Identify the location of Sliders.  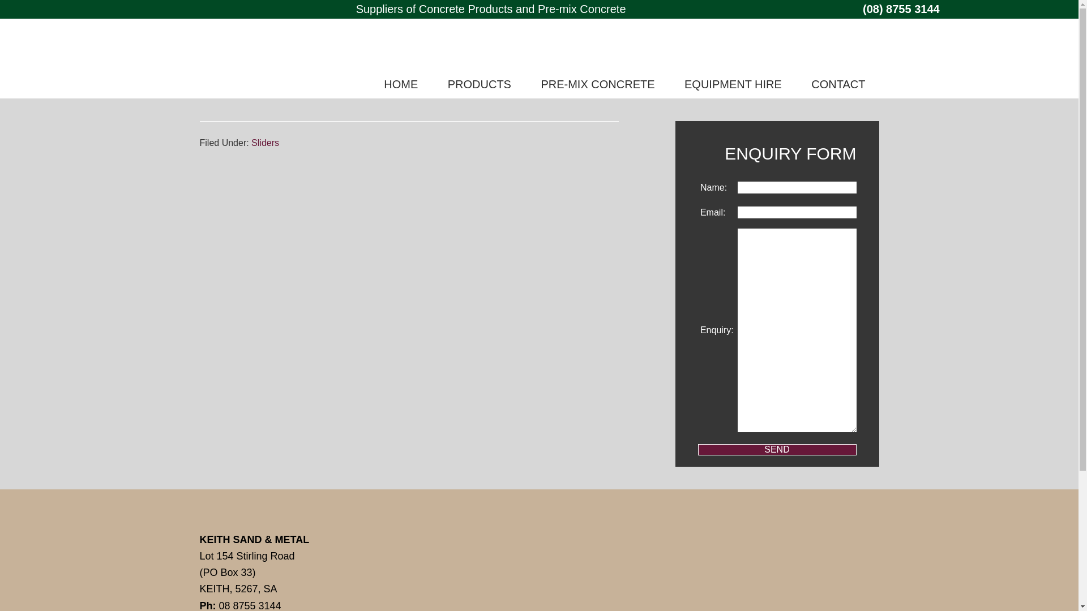
(265, 143).